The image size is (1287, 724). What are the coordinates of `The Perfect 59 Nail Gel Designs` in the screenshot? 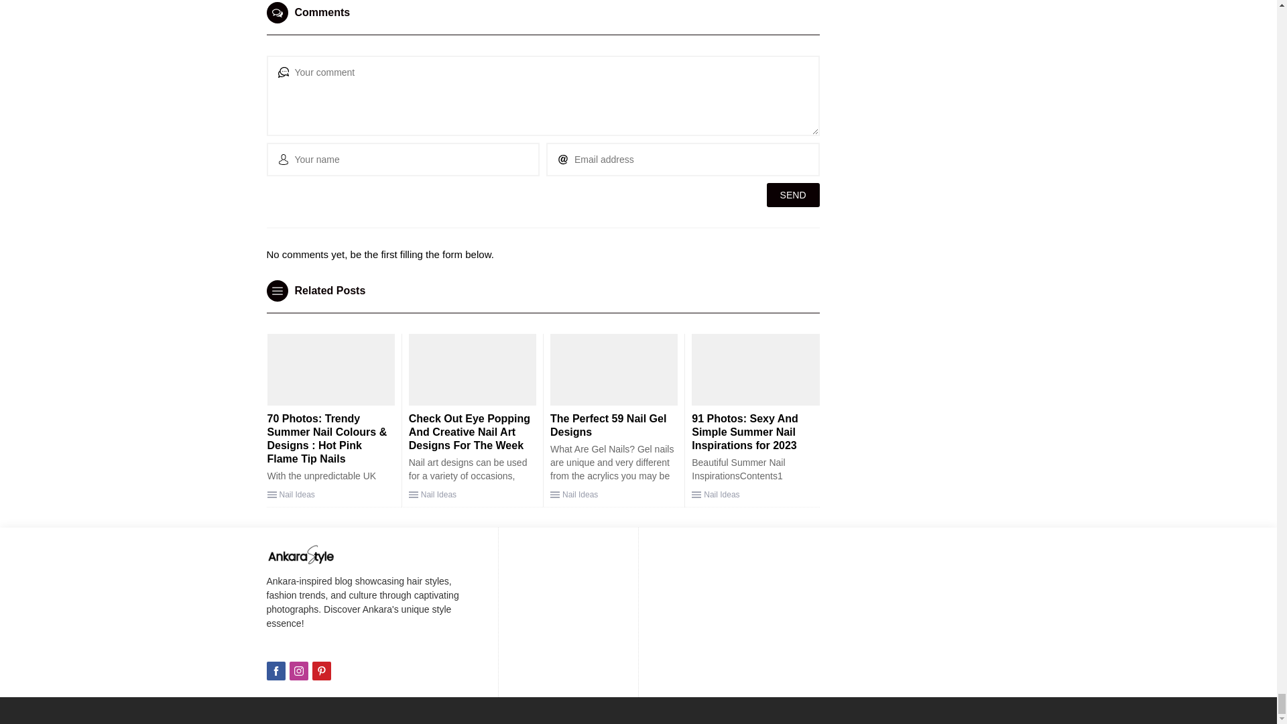 It's located at (609, 425).